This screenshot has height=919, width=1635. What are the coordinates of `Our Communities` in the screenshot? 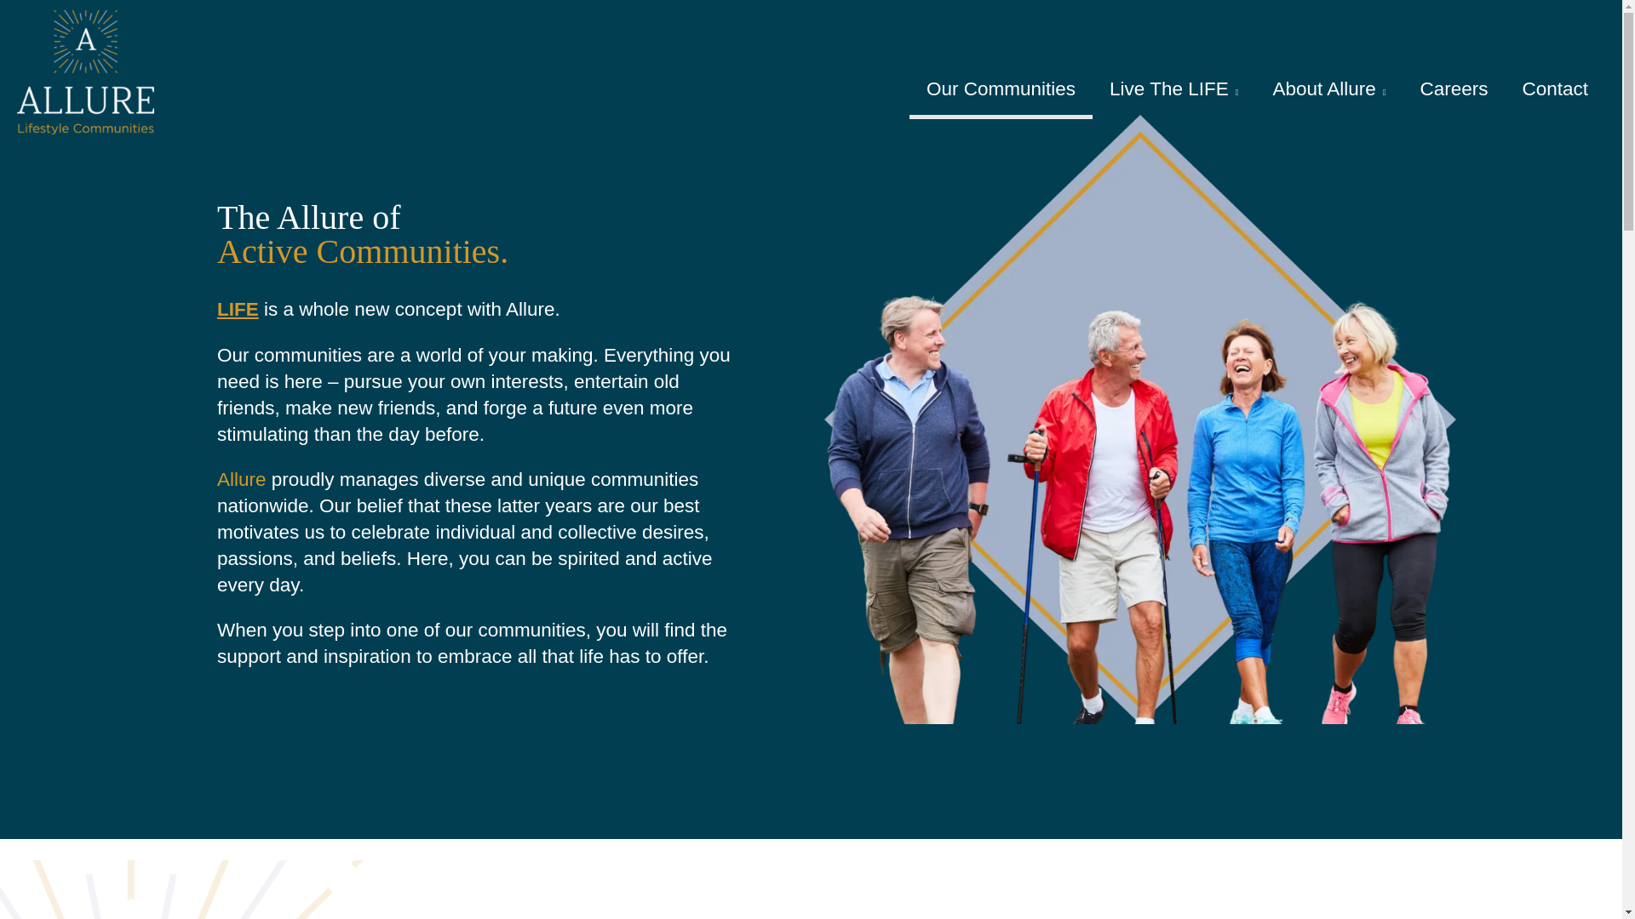 It's located at (1000, 89).